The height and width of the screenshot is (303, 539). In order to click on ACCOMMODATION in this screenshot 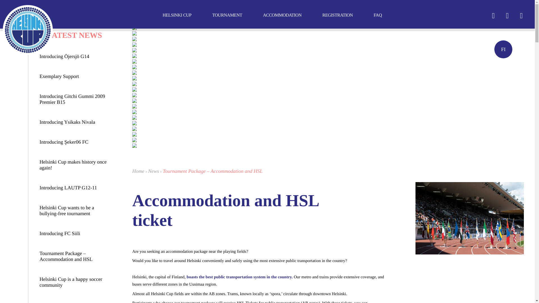, I will do `click(282, 15)`.